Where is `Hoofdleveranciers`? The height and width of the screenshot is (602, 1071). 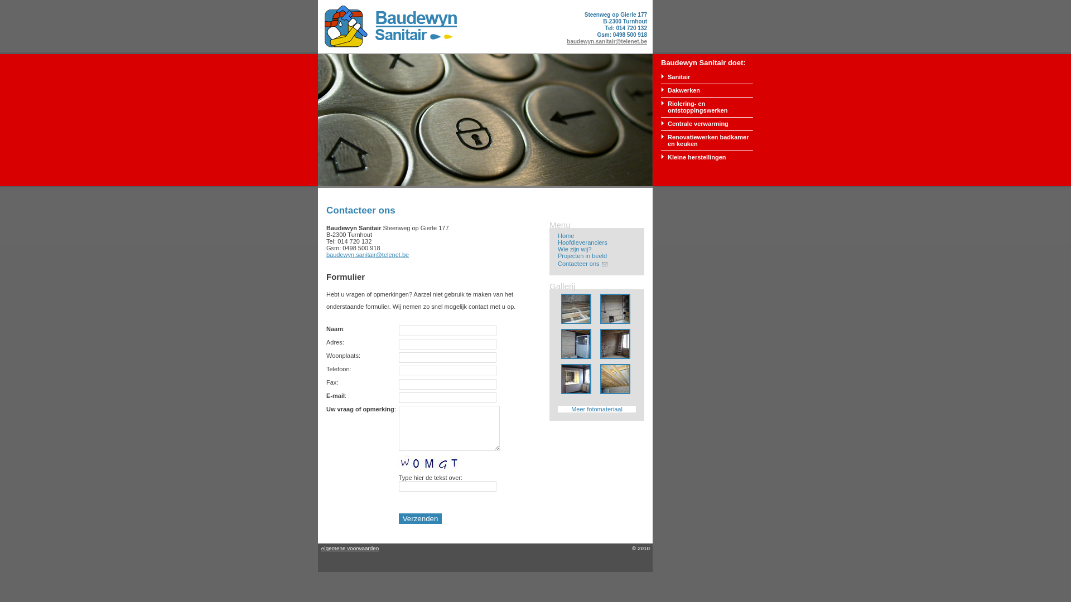
Hoofdleveranciers is located at coordinates (582, 242).